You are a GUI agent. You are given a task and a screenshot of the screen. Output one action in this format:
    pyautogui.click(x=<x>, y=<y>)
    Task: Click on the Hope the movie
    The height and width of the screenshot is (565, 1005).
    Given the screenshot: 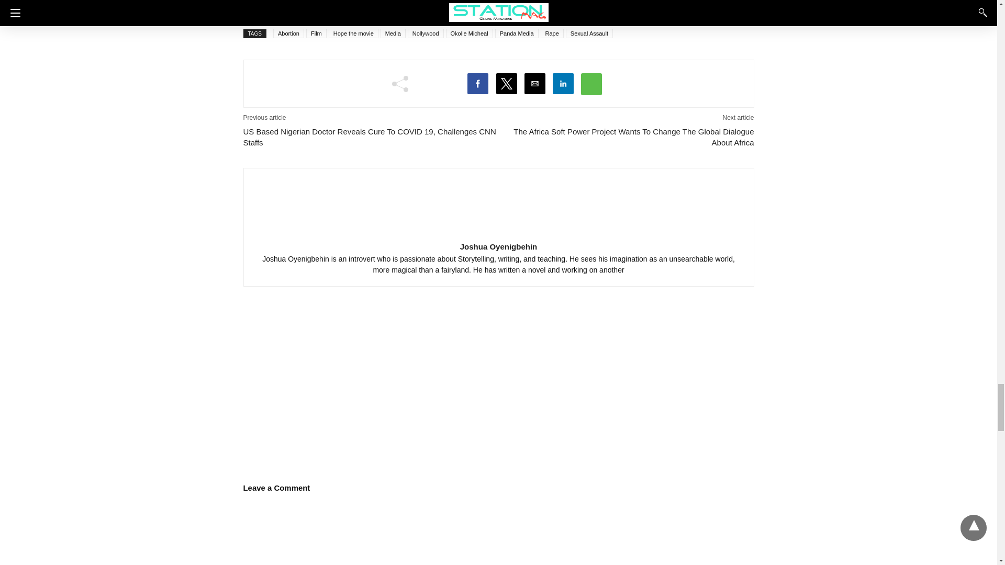 What is the action you would take?
    pyautogui.click(x=353, y=33)
    